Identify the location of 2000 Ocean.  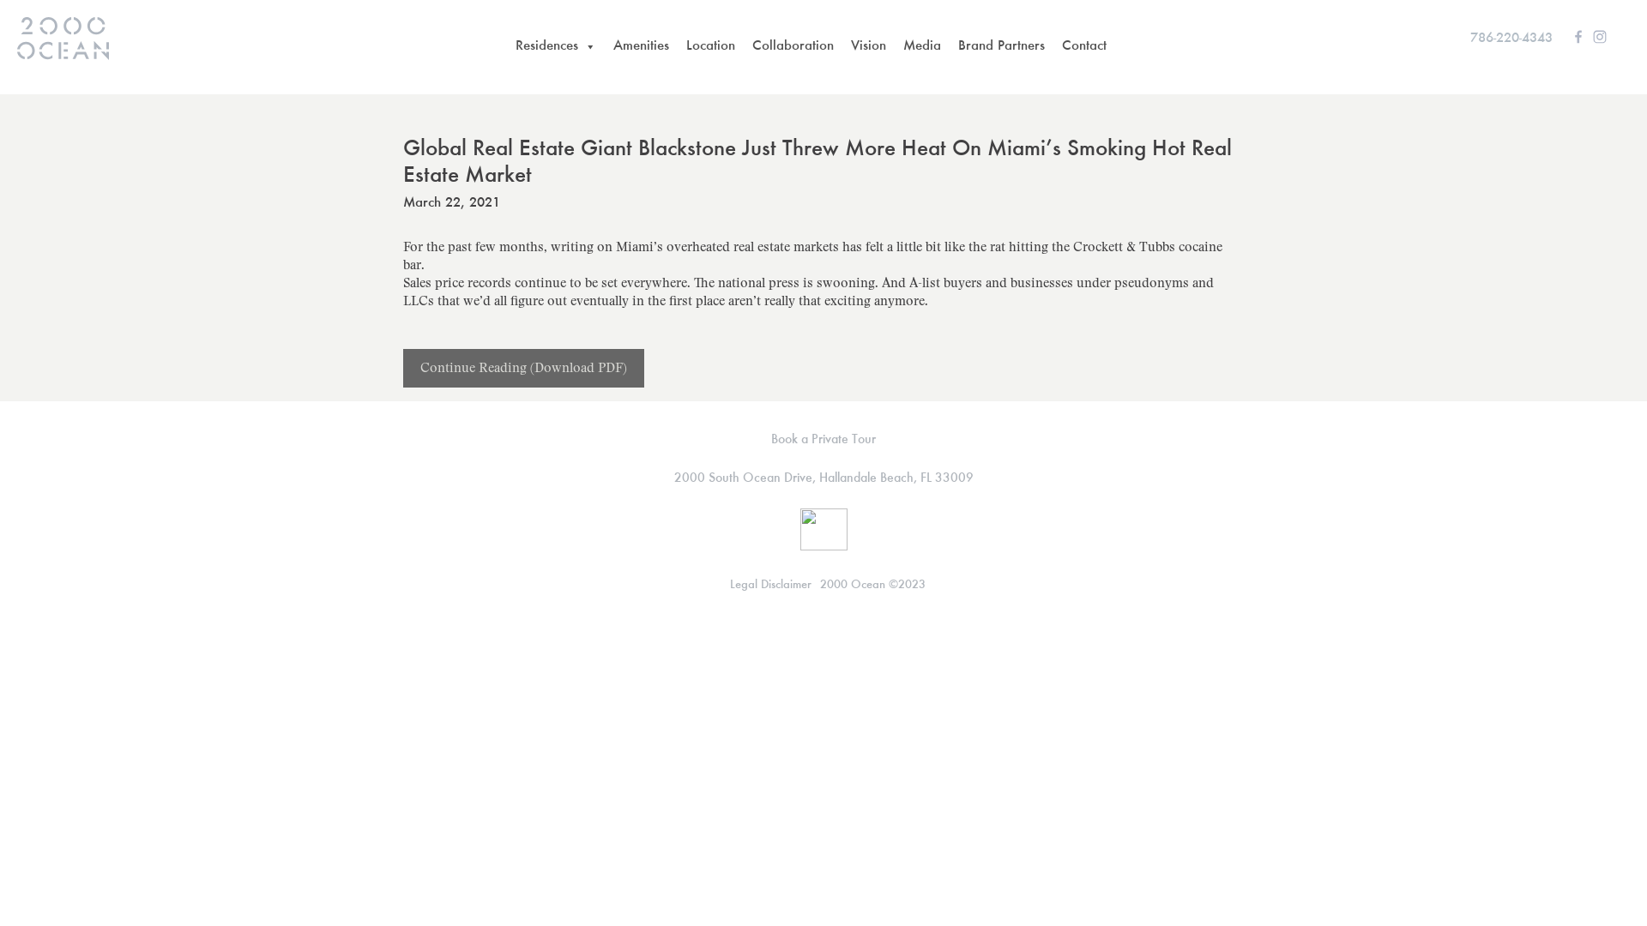
(63, 39).